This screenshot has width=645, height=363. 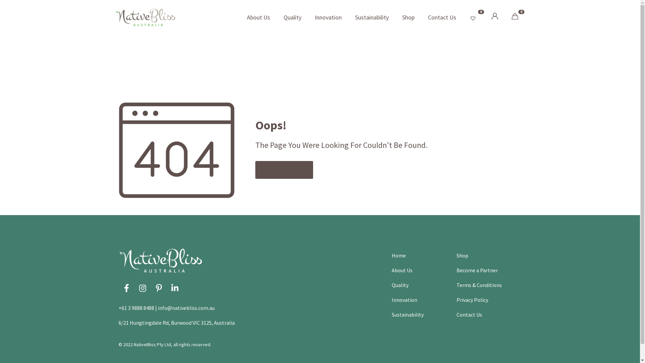 I want to click on Quality, so click(x=400, y=285).